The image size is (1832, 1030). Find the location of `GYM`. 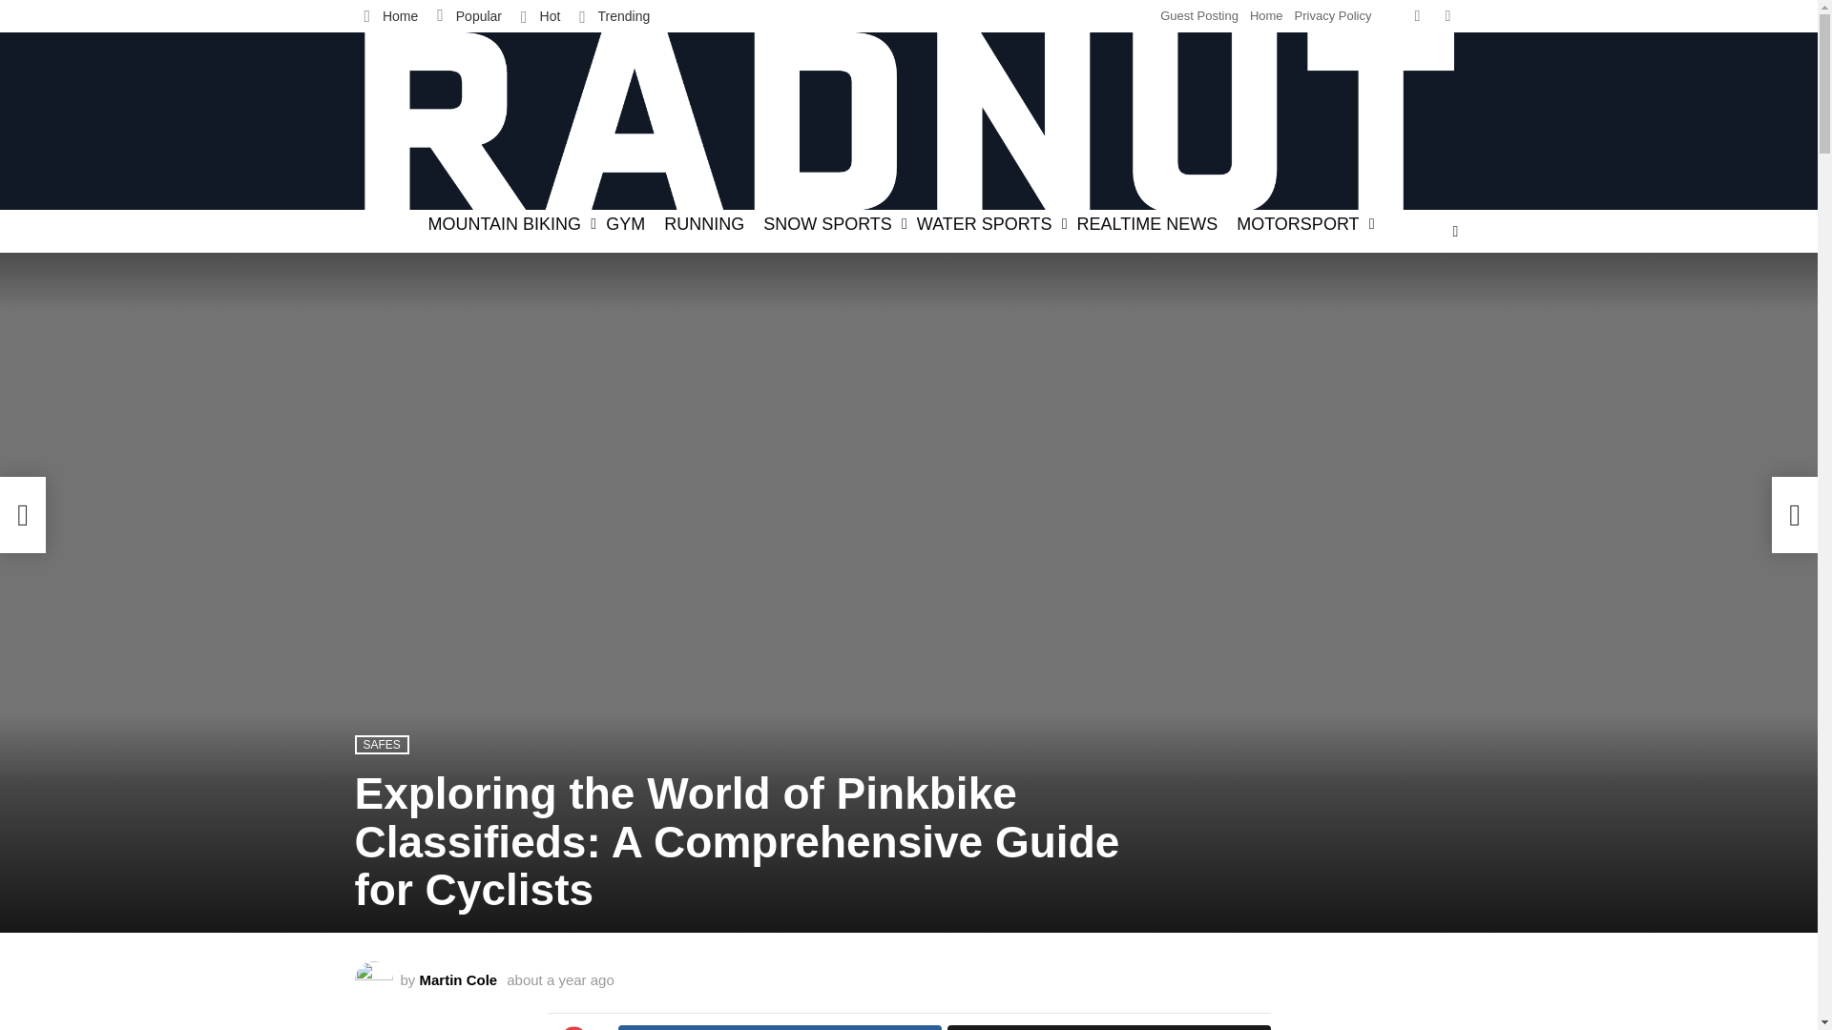

GYM is located at coordinates (625, 223).